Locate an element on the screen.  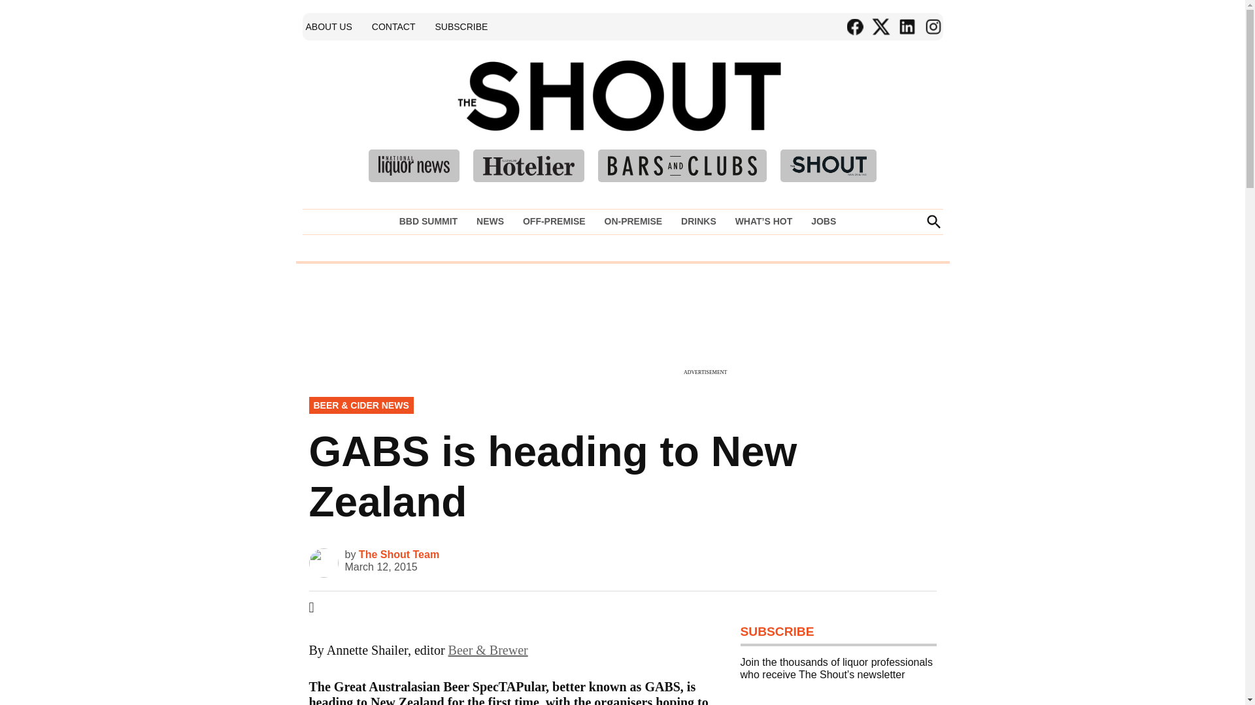
OFF-PREMISE is located at coordinates (554, 221).